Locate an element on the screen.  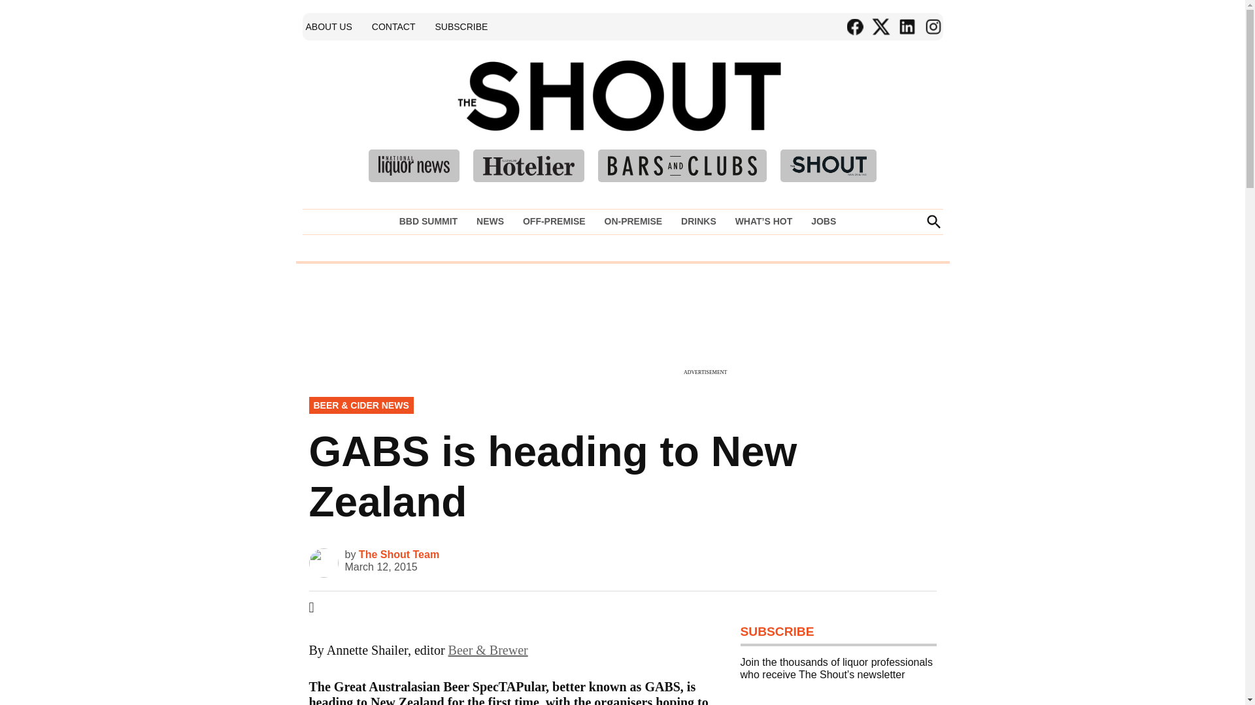
OFF-PREMISE is located at coordinates (554, 221).